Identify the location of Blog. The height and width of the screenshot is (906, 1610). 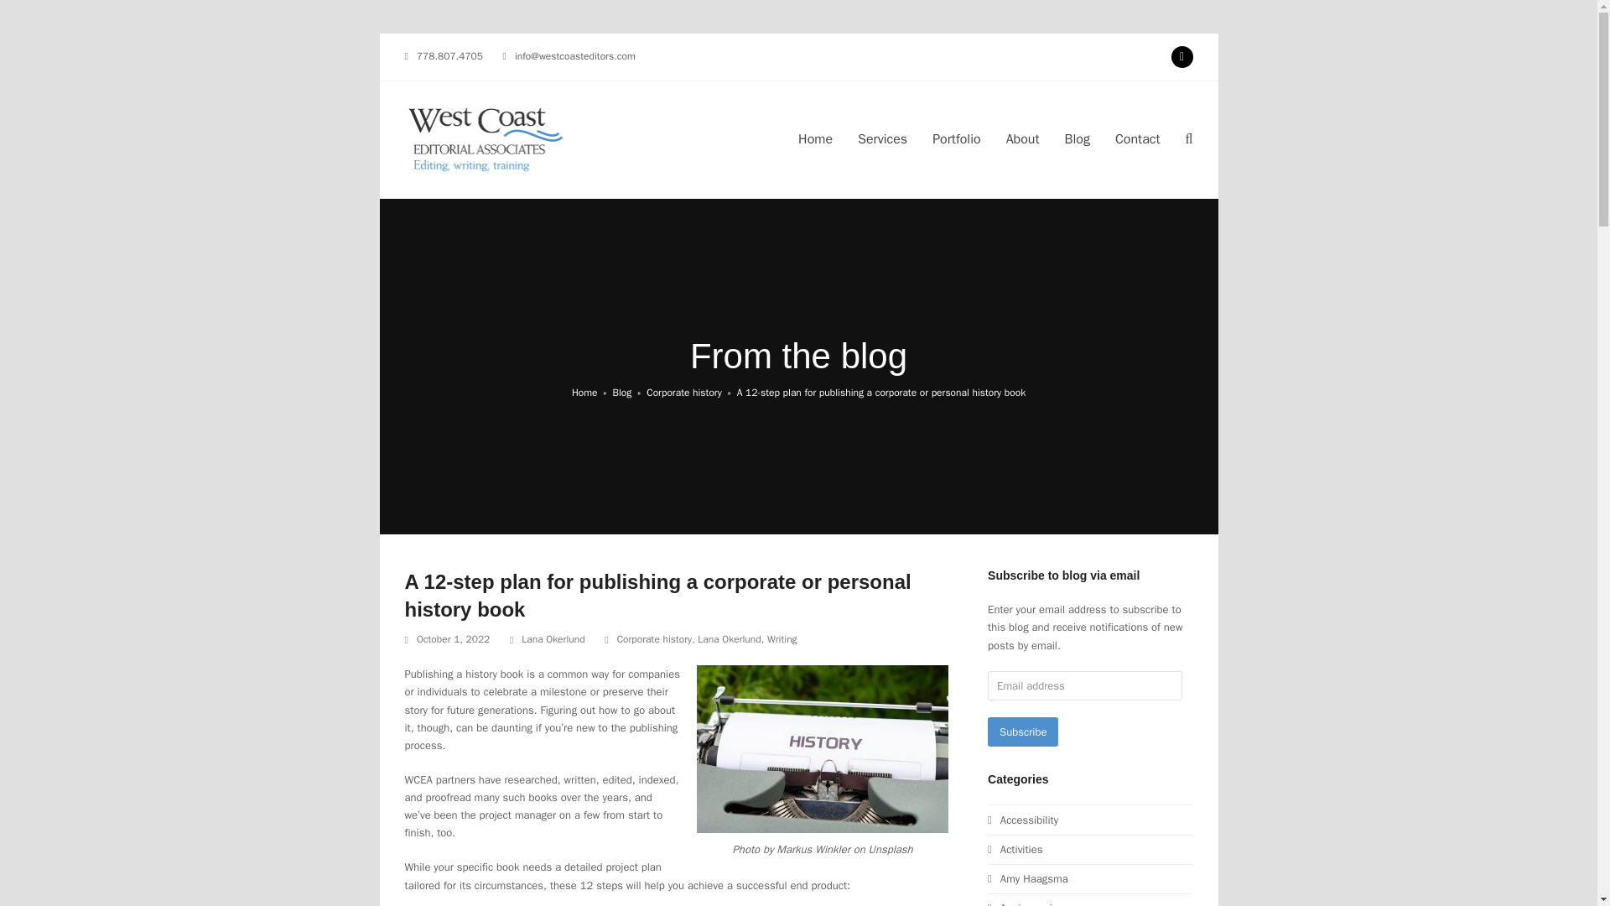
(1078, 139).